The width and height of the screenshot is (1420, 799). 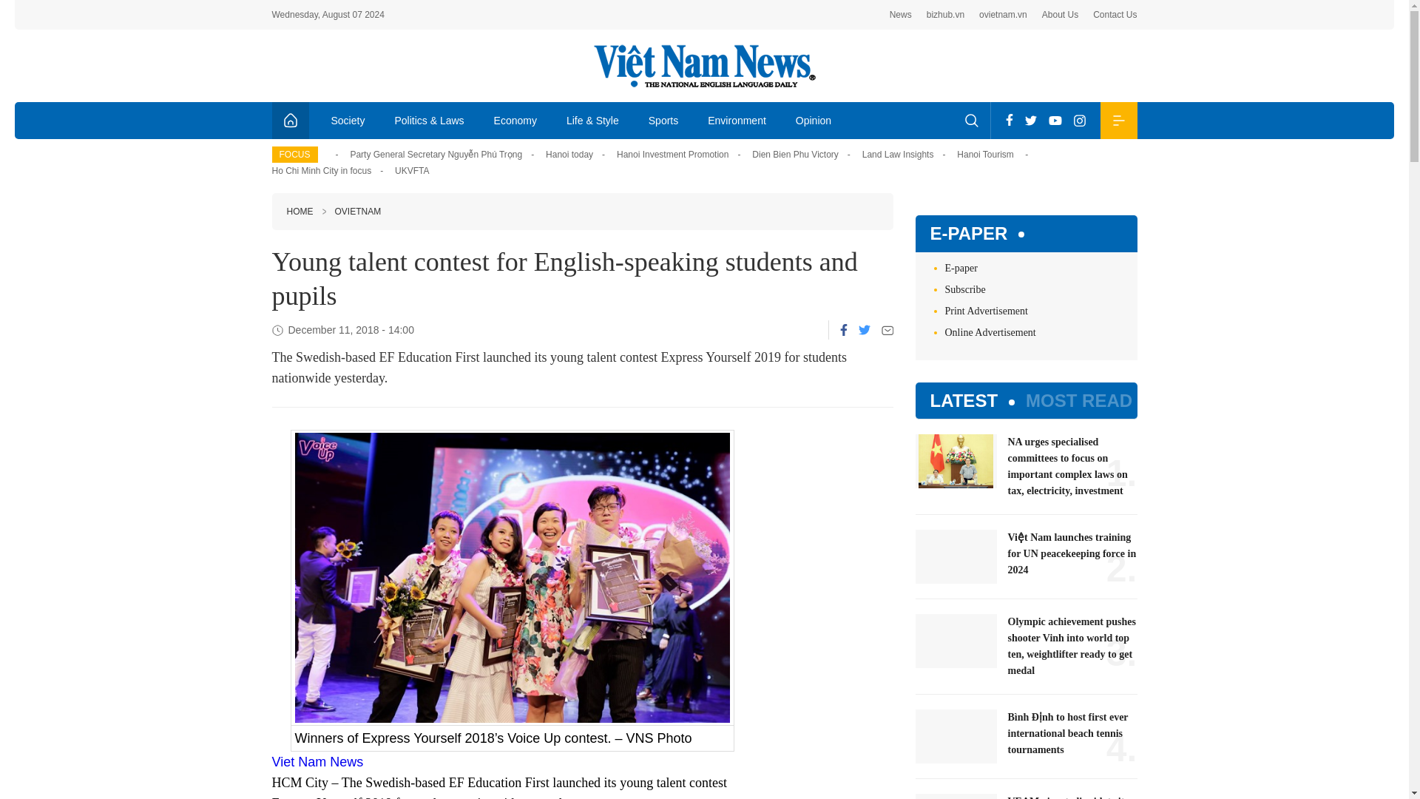 I want to click on Facebook, so click(x=844, y=330).